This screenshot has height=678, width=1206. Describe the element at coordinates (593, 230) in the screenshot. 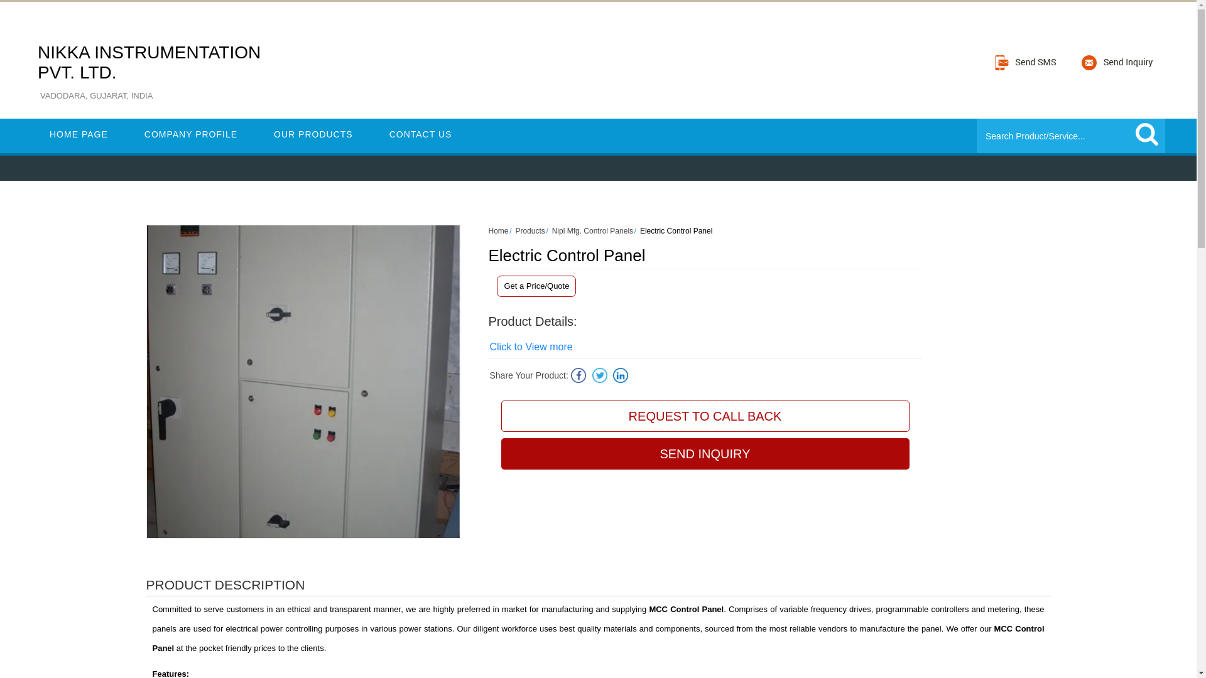

I see `Nipl Mfg. Control Panels` at that location.